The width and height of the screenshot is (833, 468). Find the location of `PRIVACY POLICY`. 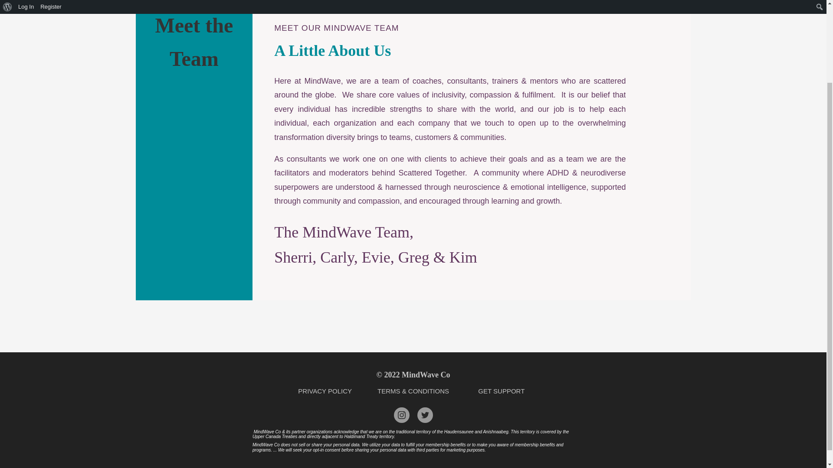

PRIVACY POLICY is located at coordinates (325, 391).